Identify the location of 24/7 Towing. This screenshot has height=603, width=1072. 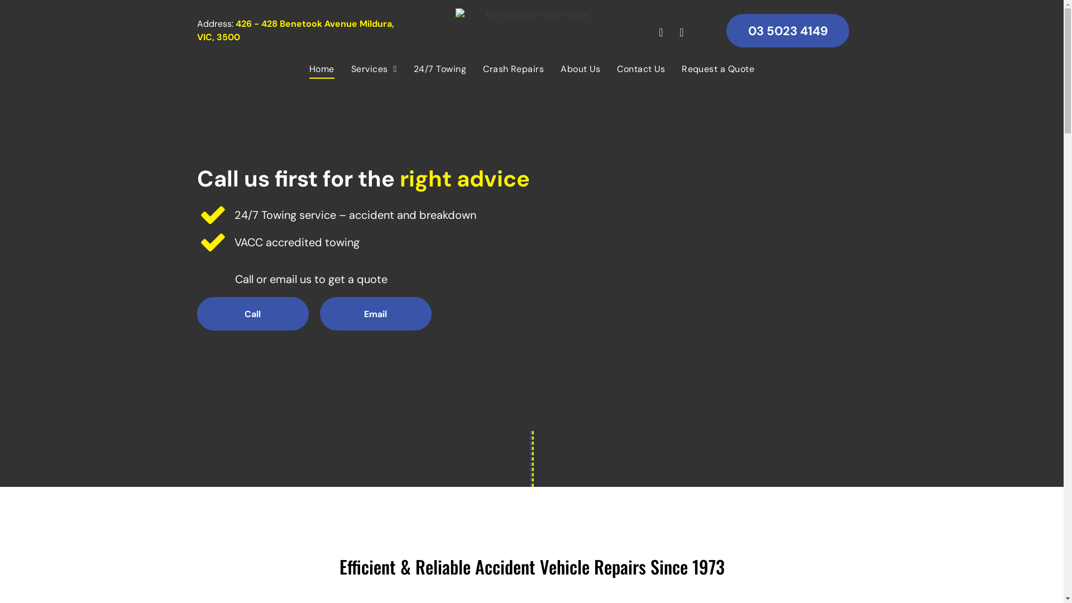
(440, 69).